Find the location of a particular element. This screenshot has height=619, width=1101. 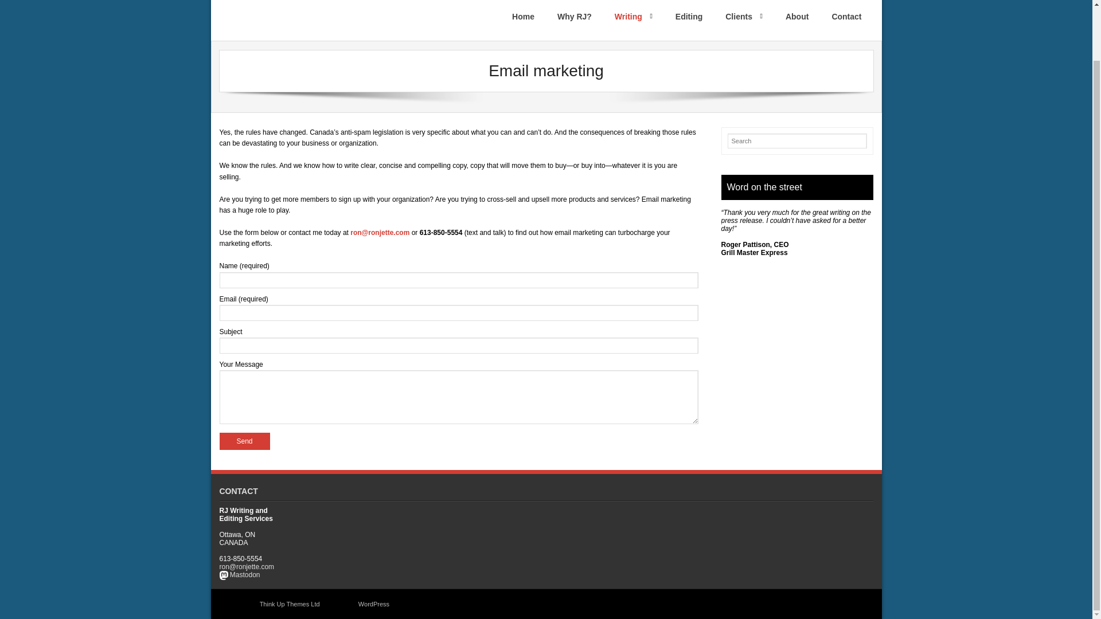

Why RJ? is located at coordinates (575, 21).